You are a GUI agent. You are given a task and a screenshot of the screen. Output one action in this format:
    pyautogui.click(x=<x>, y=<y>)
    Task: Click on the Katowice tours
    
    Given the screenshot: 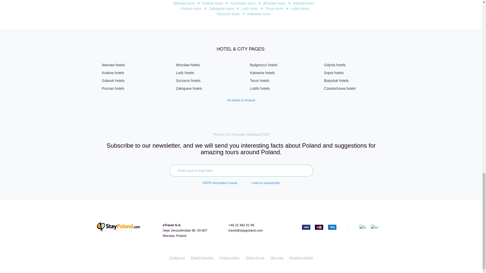 What is the action you would take?
    pyautogui.click(x=259, y=14)
    